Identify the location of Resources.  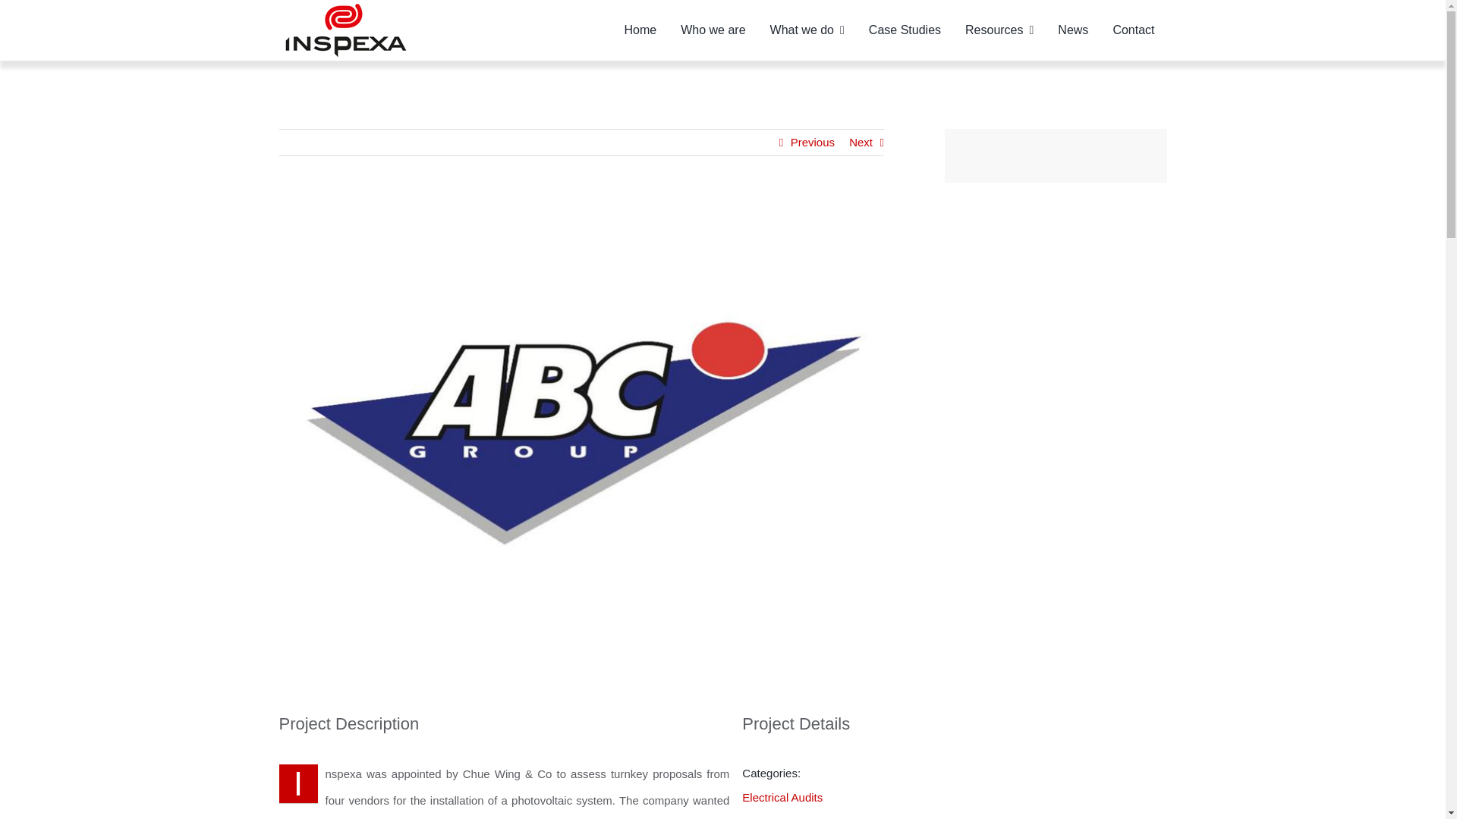
(999, 30).